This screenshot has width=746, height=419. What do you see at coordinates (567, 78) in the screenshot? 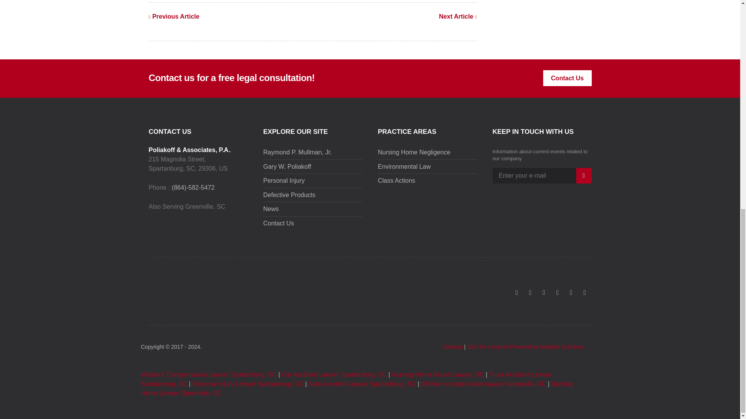
I see `Contact Us` at bounding box center [567, 78].